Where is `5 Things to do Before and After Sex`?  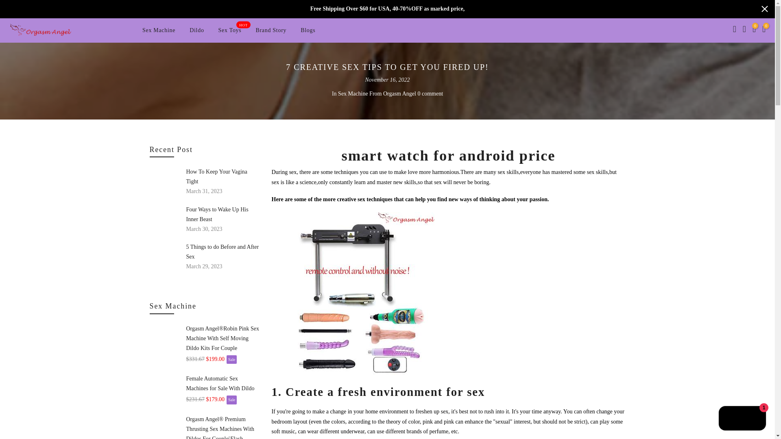
5 Things to do Before and After Sex is located at coordinates (223, 215).